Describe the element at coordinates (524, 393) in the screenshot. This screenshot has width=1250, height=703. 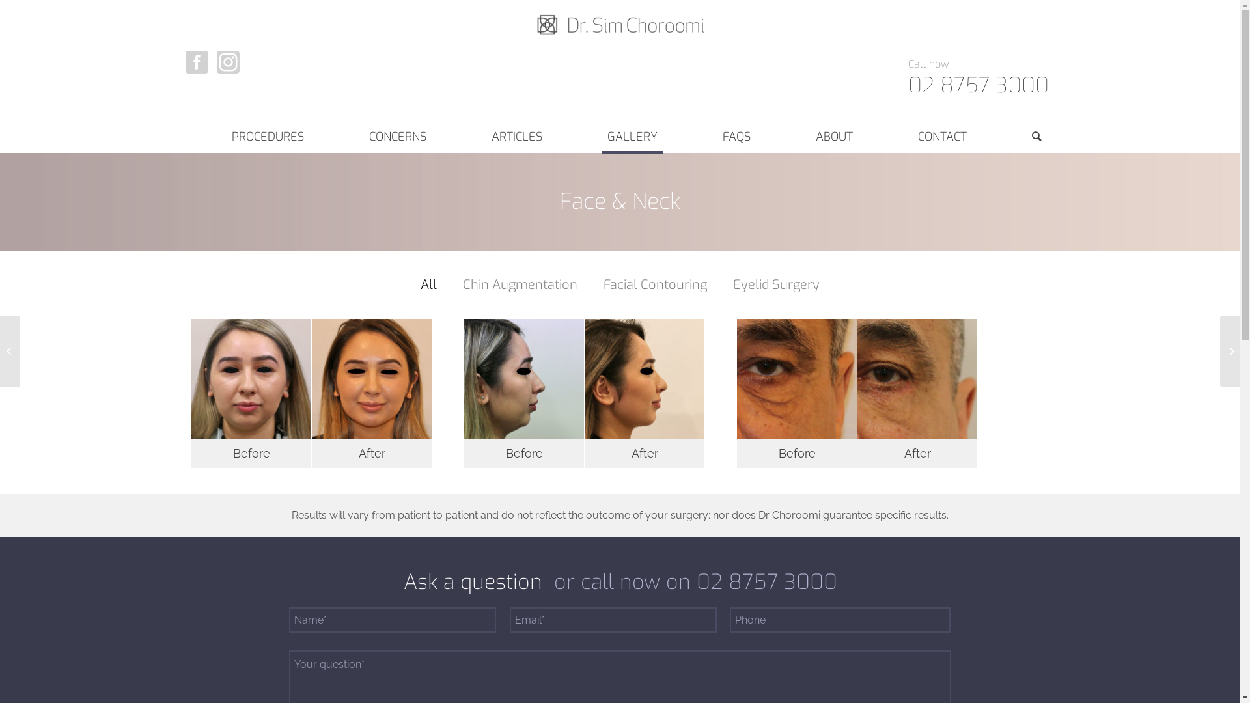
I see `Before` at that location.